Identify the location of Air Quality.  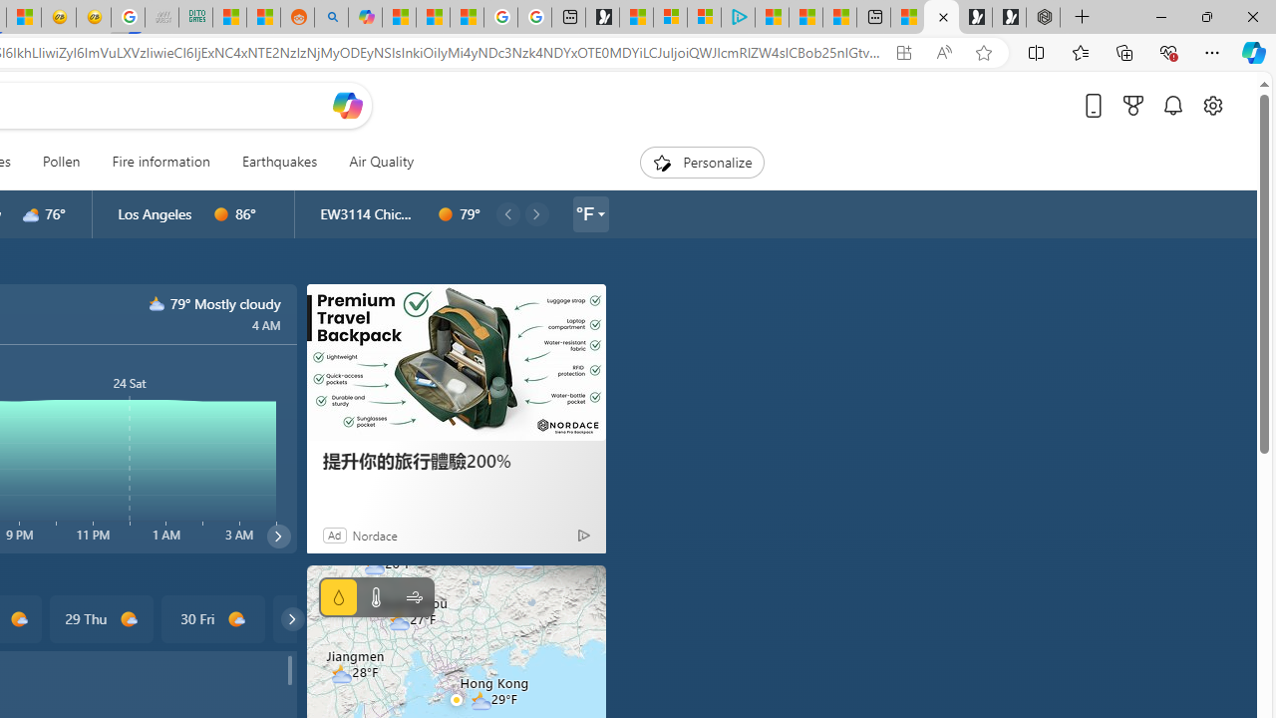
(381, 162).